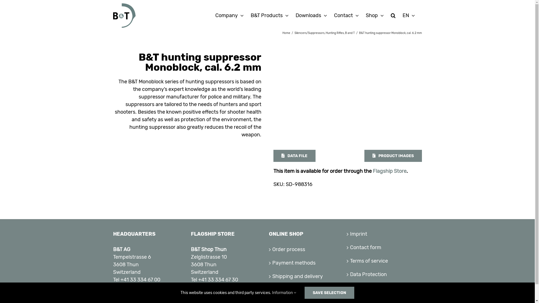 The width and height of the screenshot is (539, 303). Describe the element at coordinates (409, 15) in the screenshot. I see `EN` at that location.